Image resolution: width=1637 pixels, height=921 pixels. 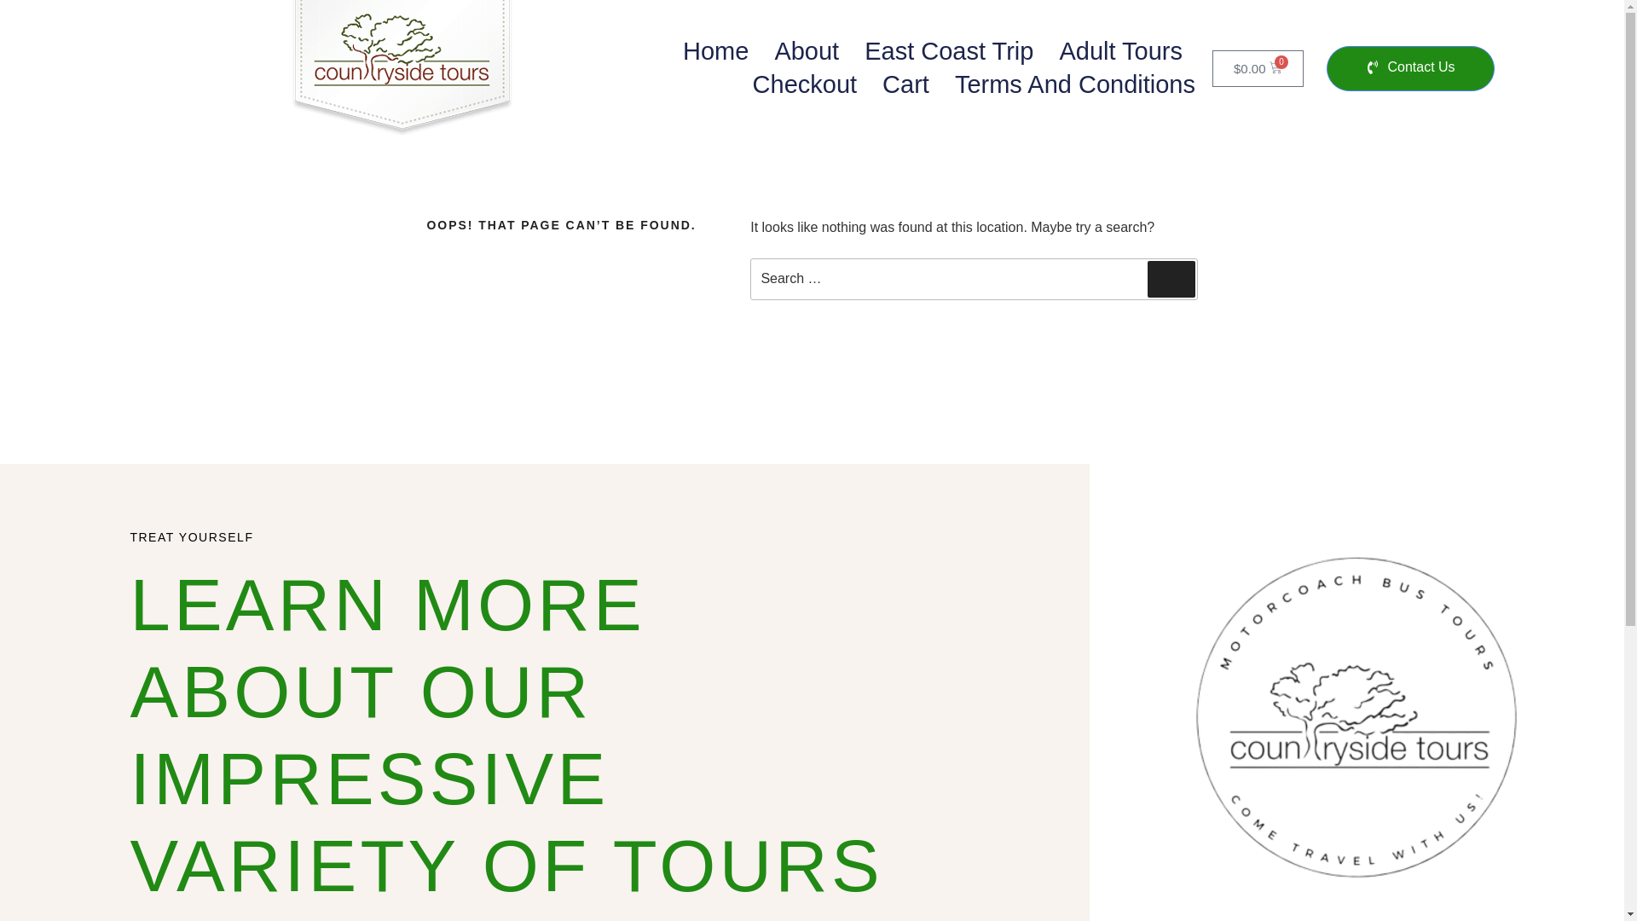 I want to click on Home, so click(x=714, y=51).